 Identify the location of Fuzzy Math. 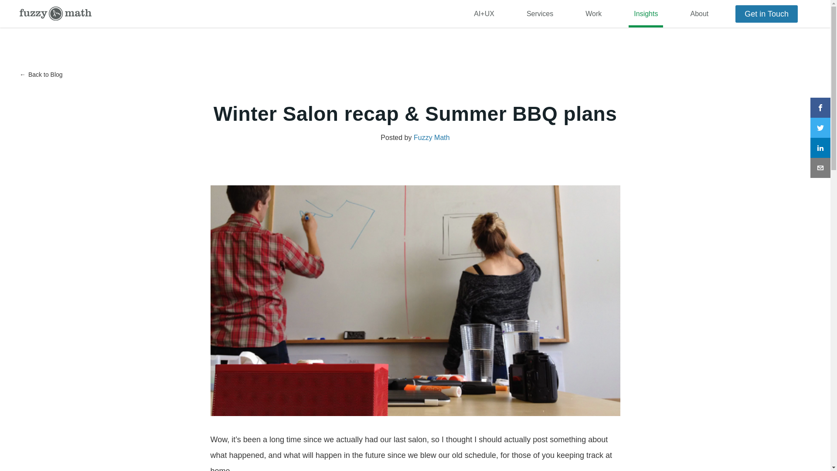
(55, 14).